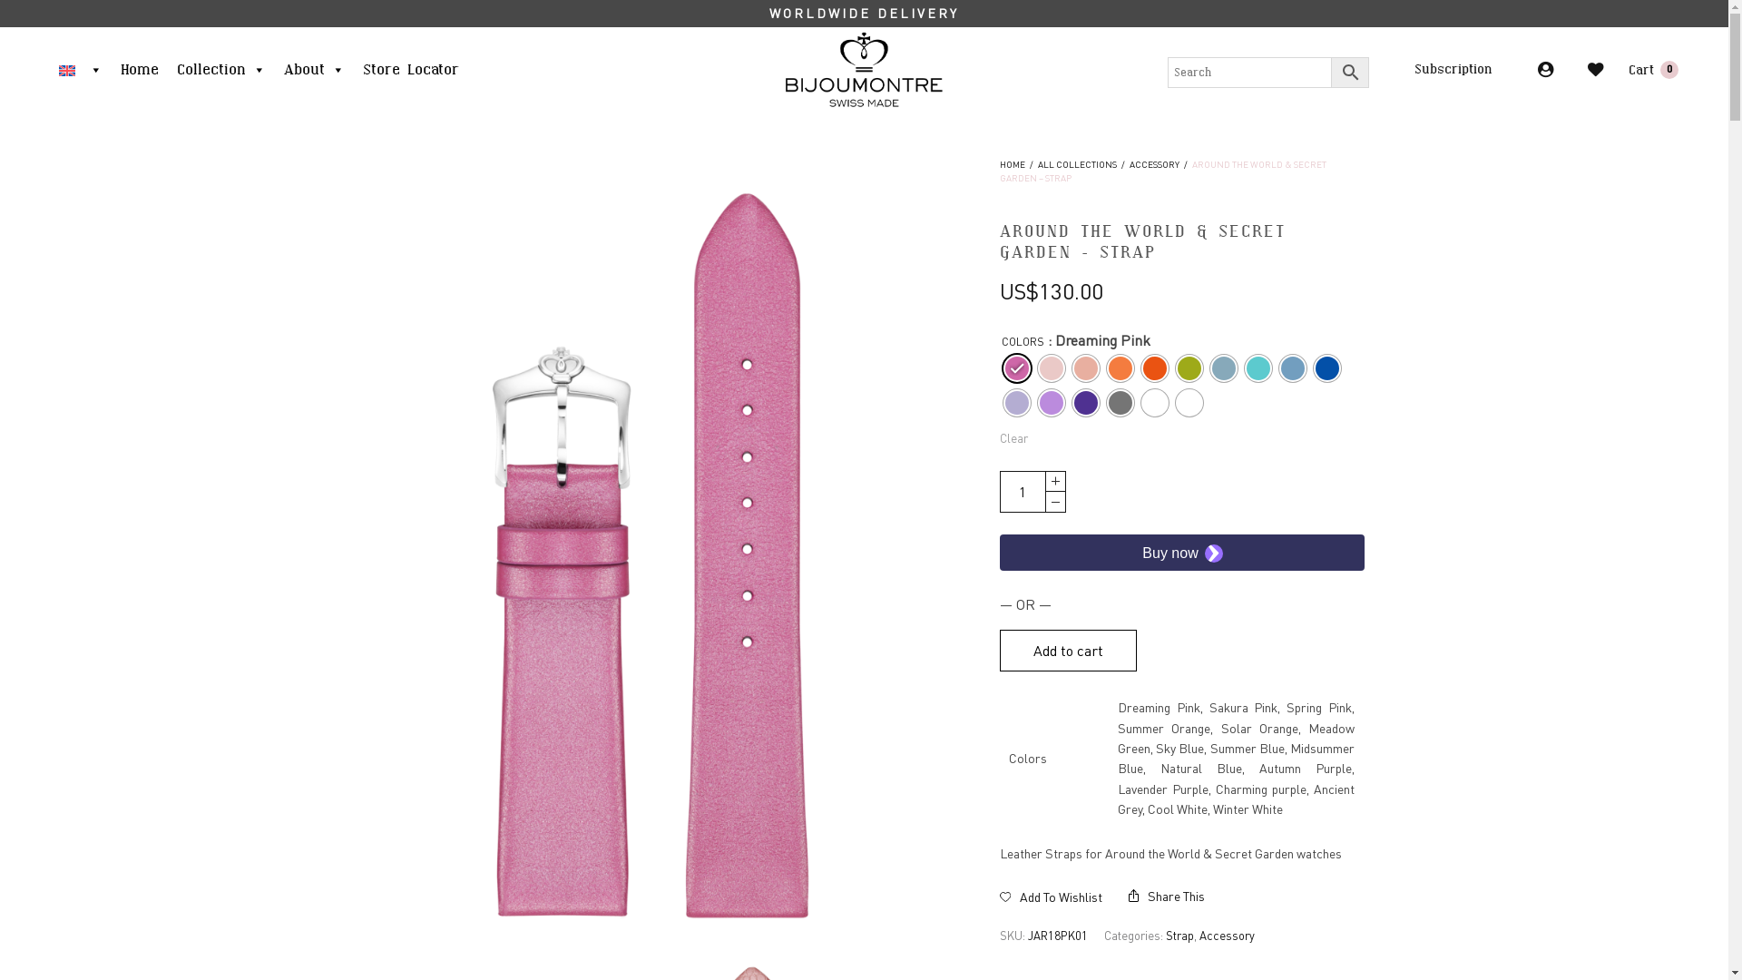 The height and width of the screenshot is (980, 1742). I want to click on Cool White, so click(1155, 403).